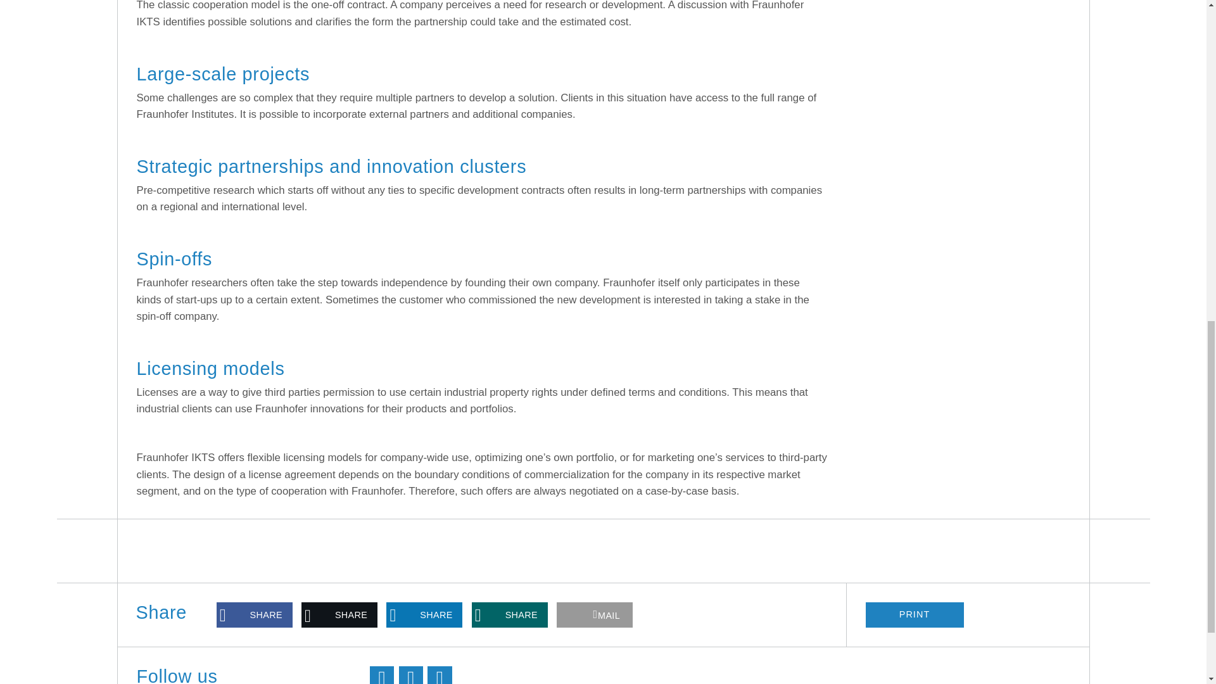 The height and width of the screenshot is (684, 1216). What do you see at coordinates (440, 675) in the screenshot?
I see `Visit us on Instagram` at bounding box center [440, 675].